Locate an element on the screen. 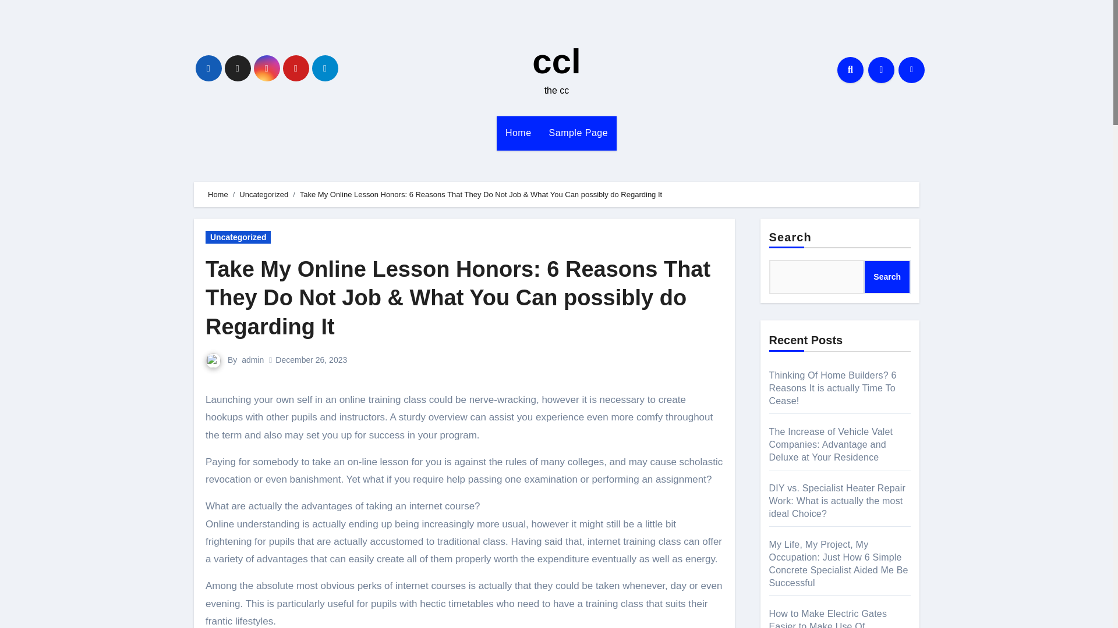 The image size is (1118, 628). admin is located at coordinates (253, 360).